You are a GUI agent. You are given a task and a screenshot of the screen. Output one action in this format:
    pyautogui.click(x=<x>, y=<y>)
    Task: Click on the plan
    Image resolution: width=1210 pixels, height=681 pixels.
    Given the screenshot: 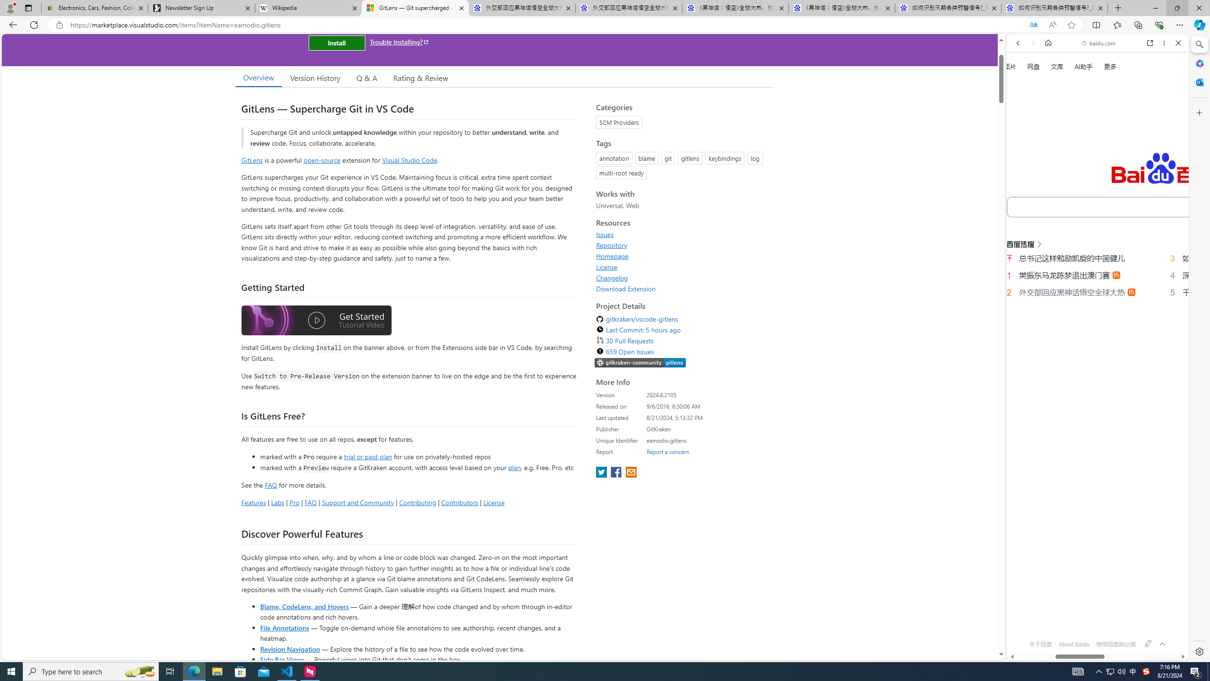 What is the action you would take?
    pyautogui.click(x=514, y=468)
    